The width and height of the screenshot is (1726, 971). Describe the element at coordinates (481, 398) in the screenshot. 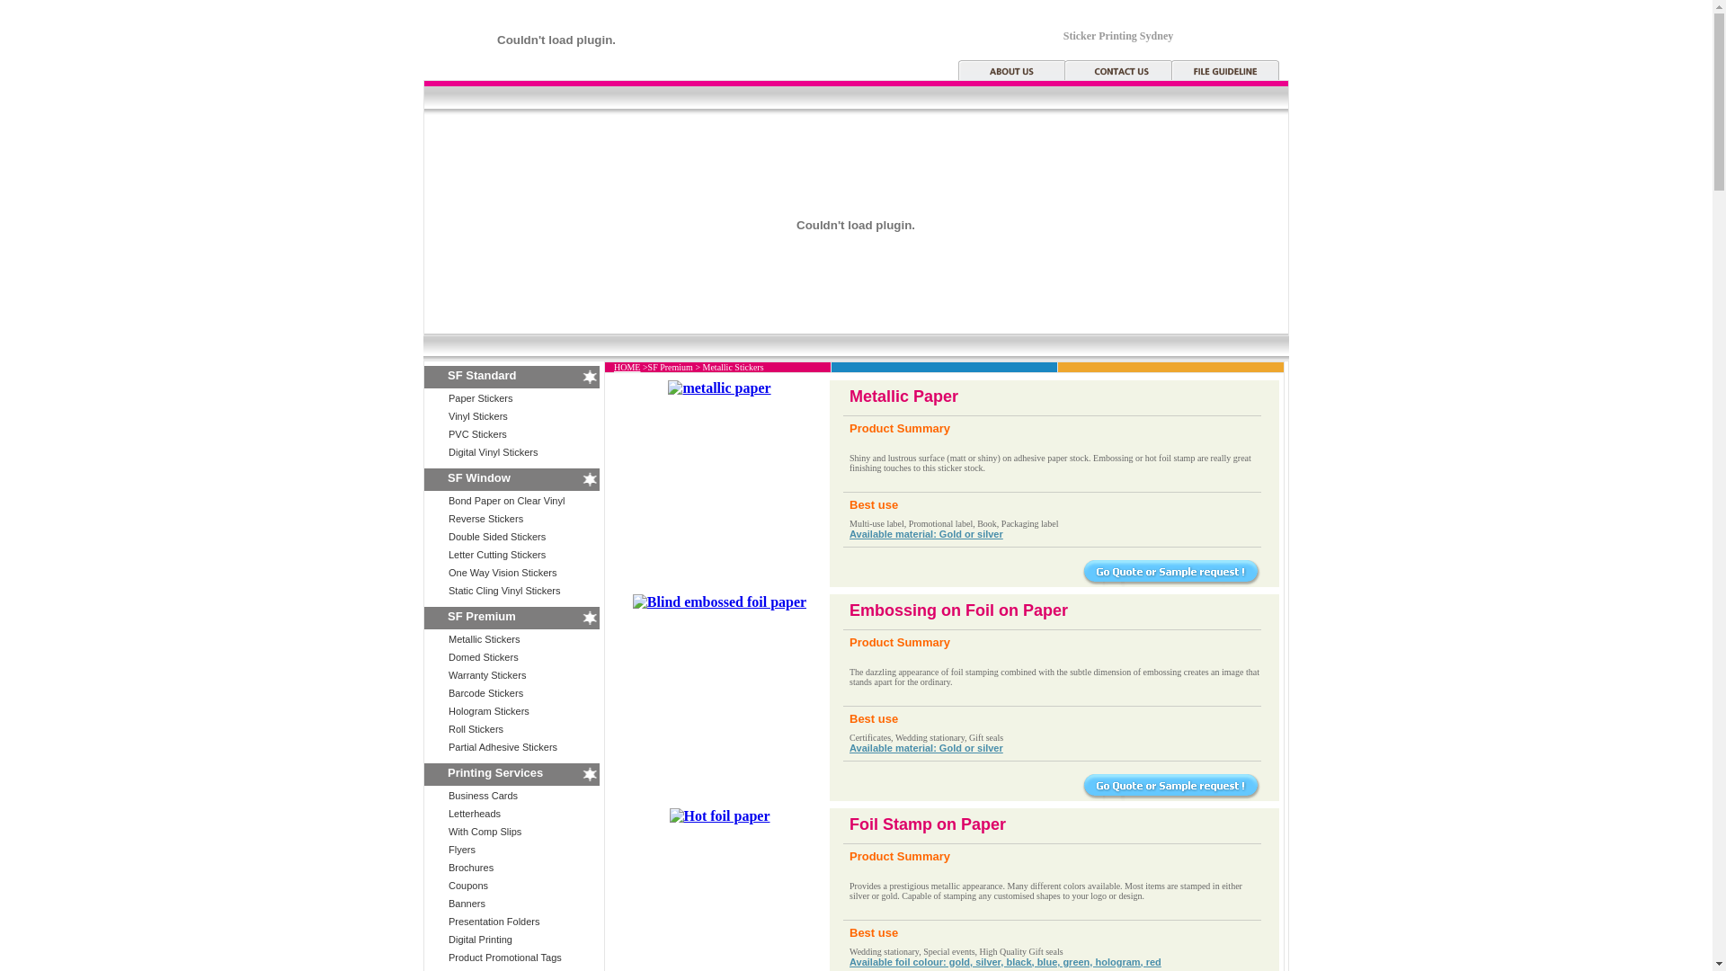

I see `Paper Stickers` at that location.